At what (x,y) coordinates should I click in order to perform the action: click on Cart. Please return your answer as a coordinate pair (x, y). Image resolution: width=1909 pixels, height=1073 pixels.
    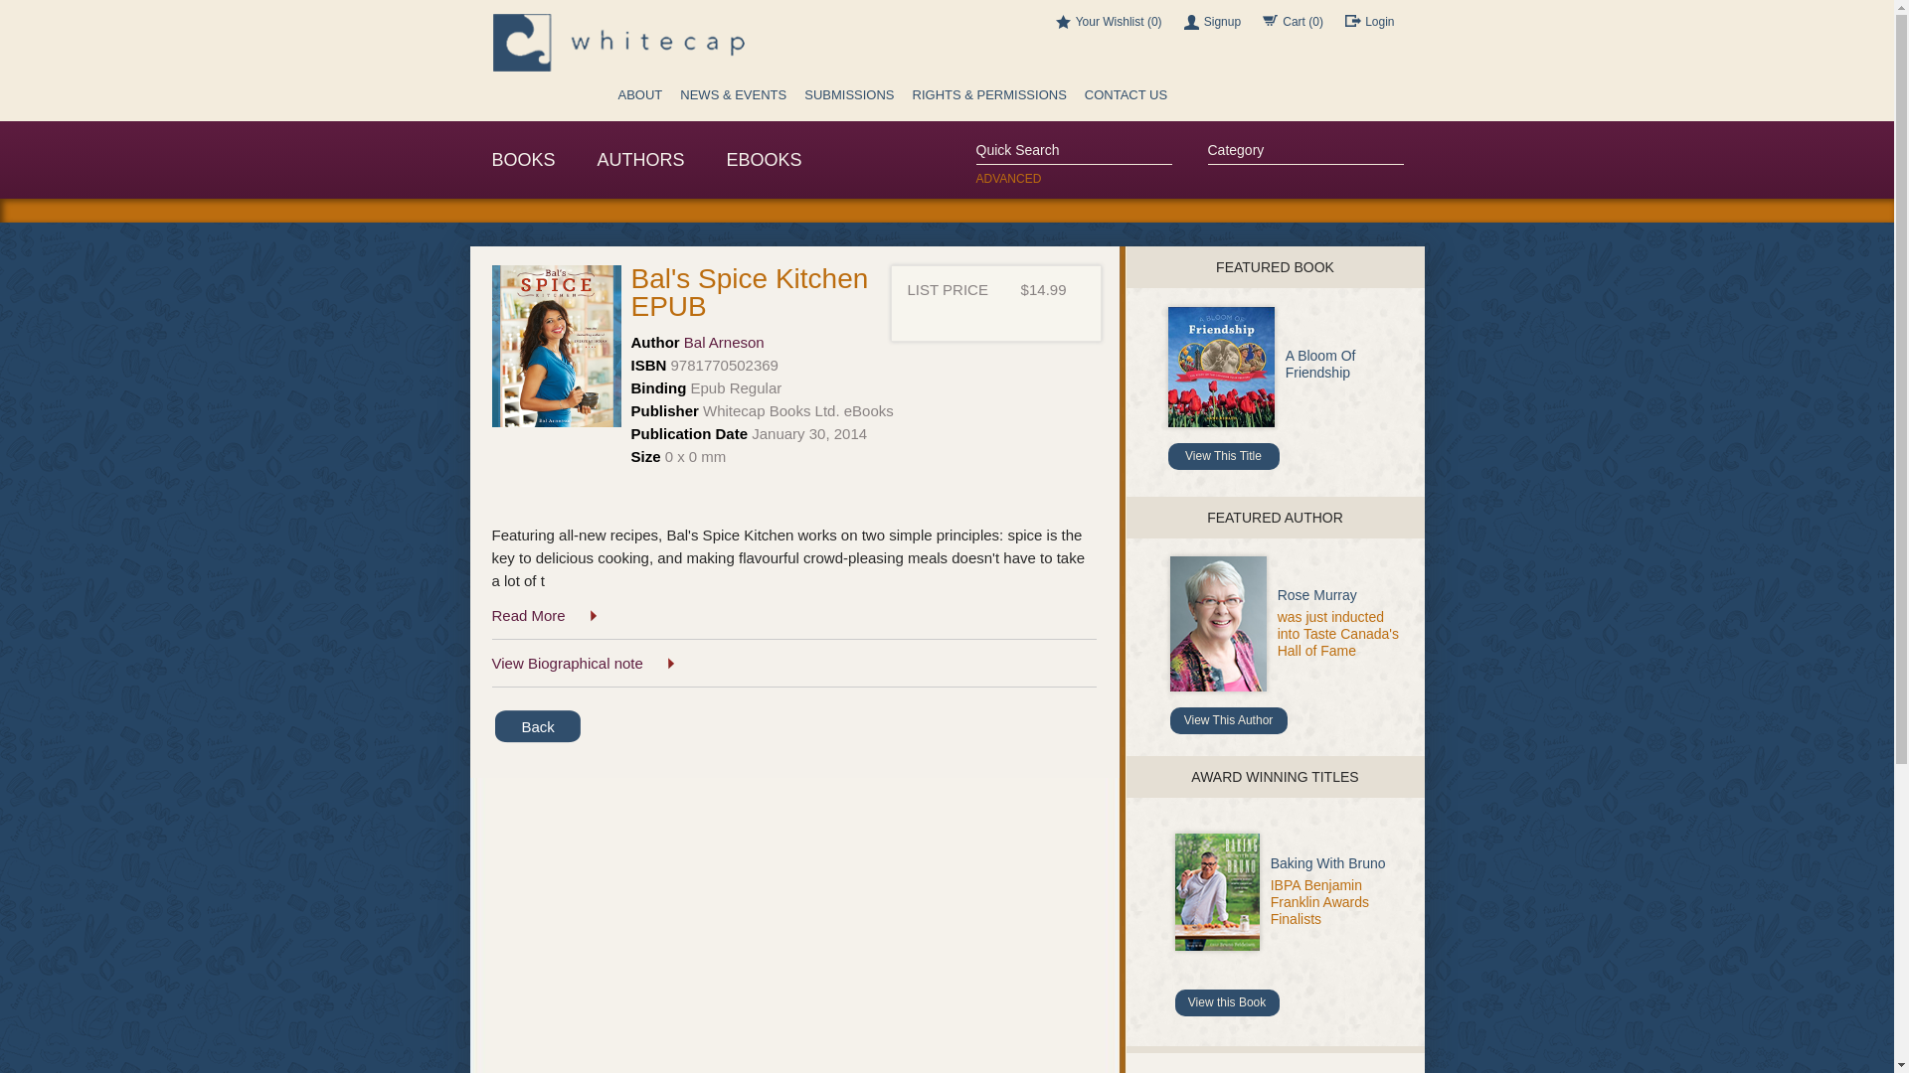
    Looking at the image, I should click on (1293, 22).